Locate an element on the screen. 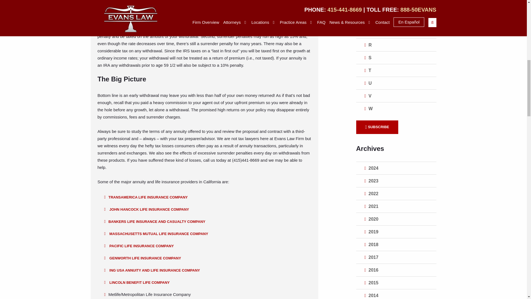  Year 2016 archives is located at coordinates (396, 270).